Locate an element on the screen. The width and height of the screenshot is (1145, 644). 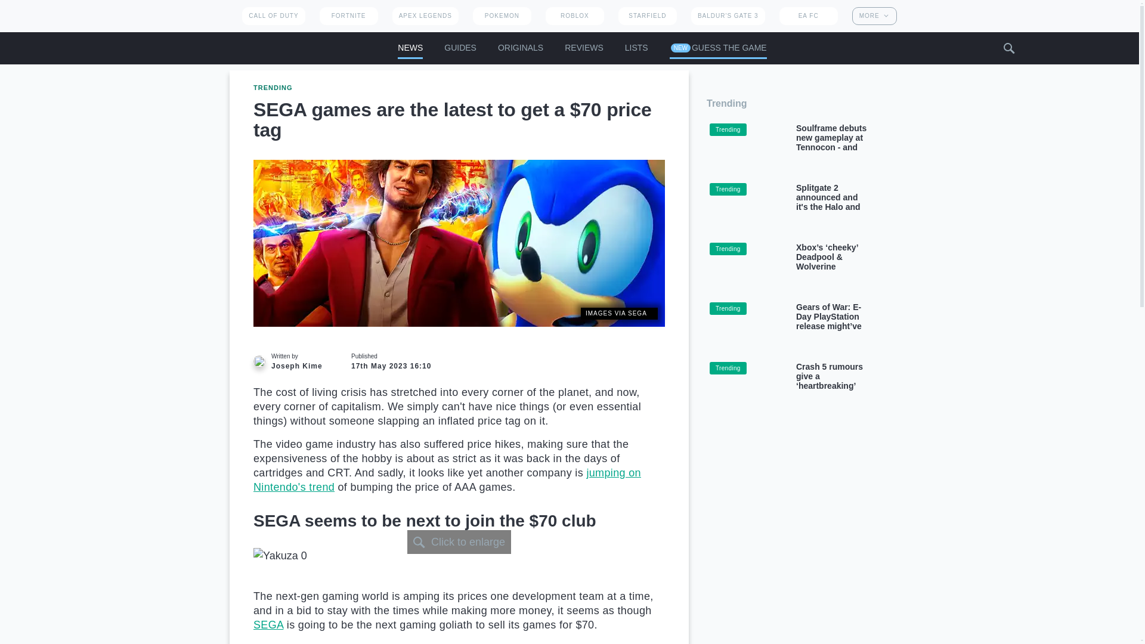
APEX LEGENDS is located at coordinates (426, 16).